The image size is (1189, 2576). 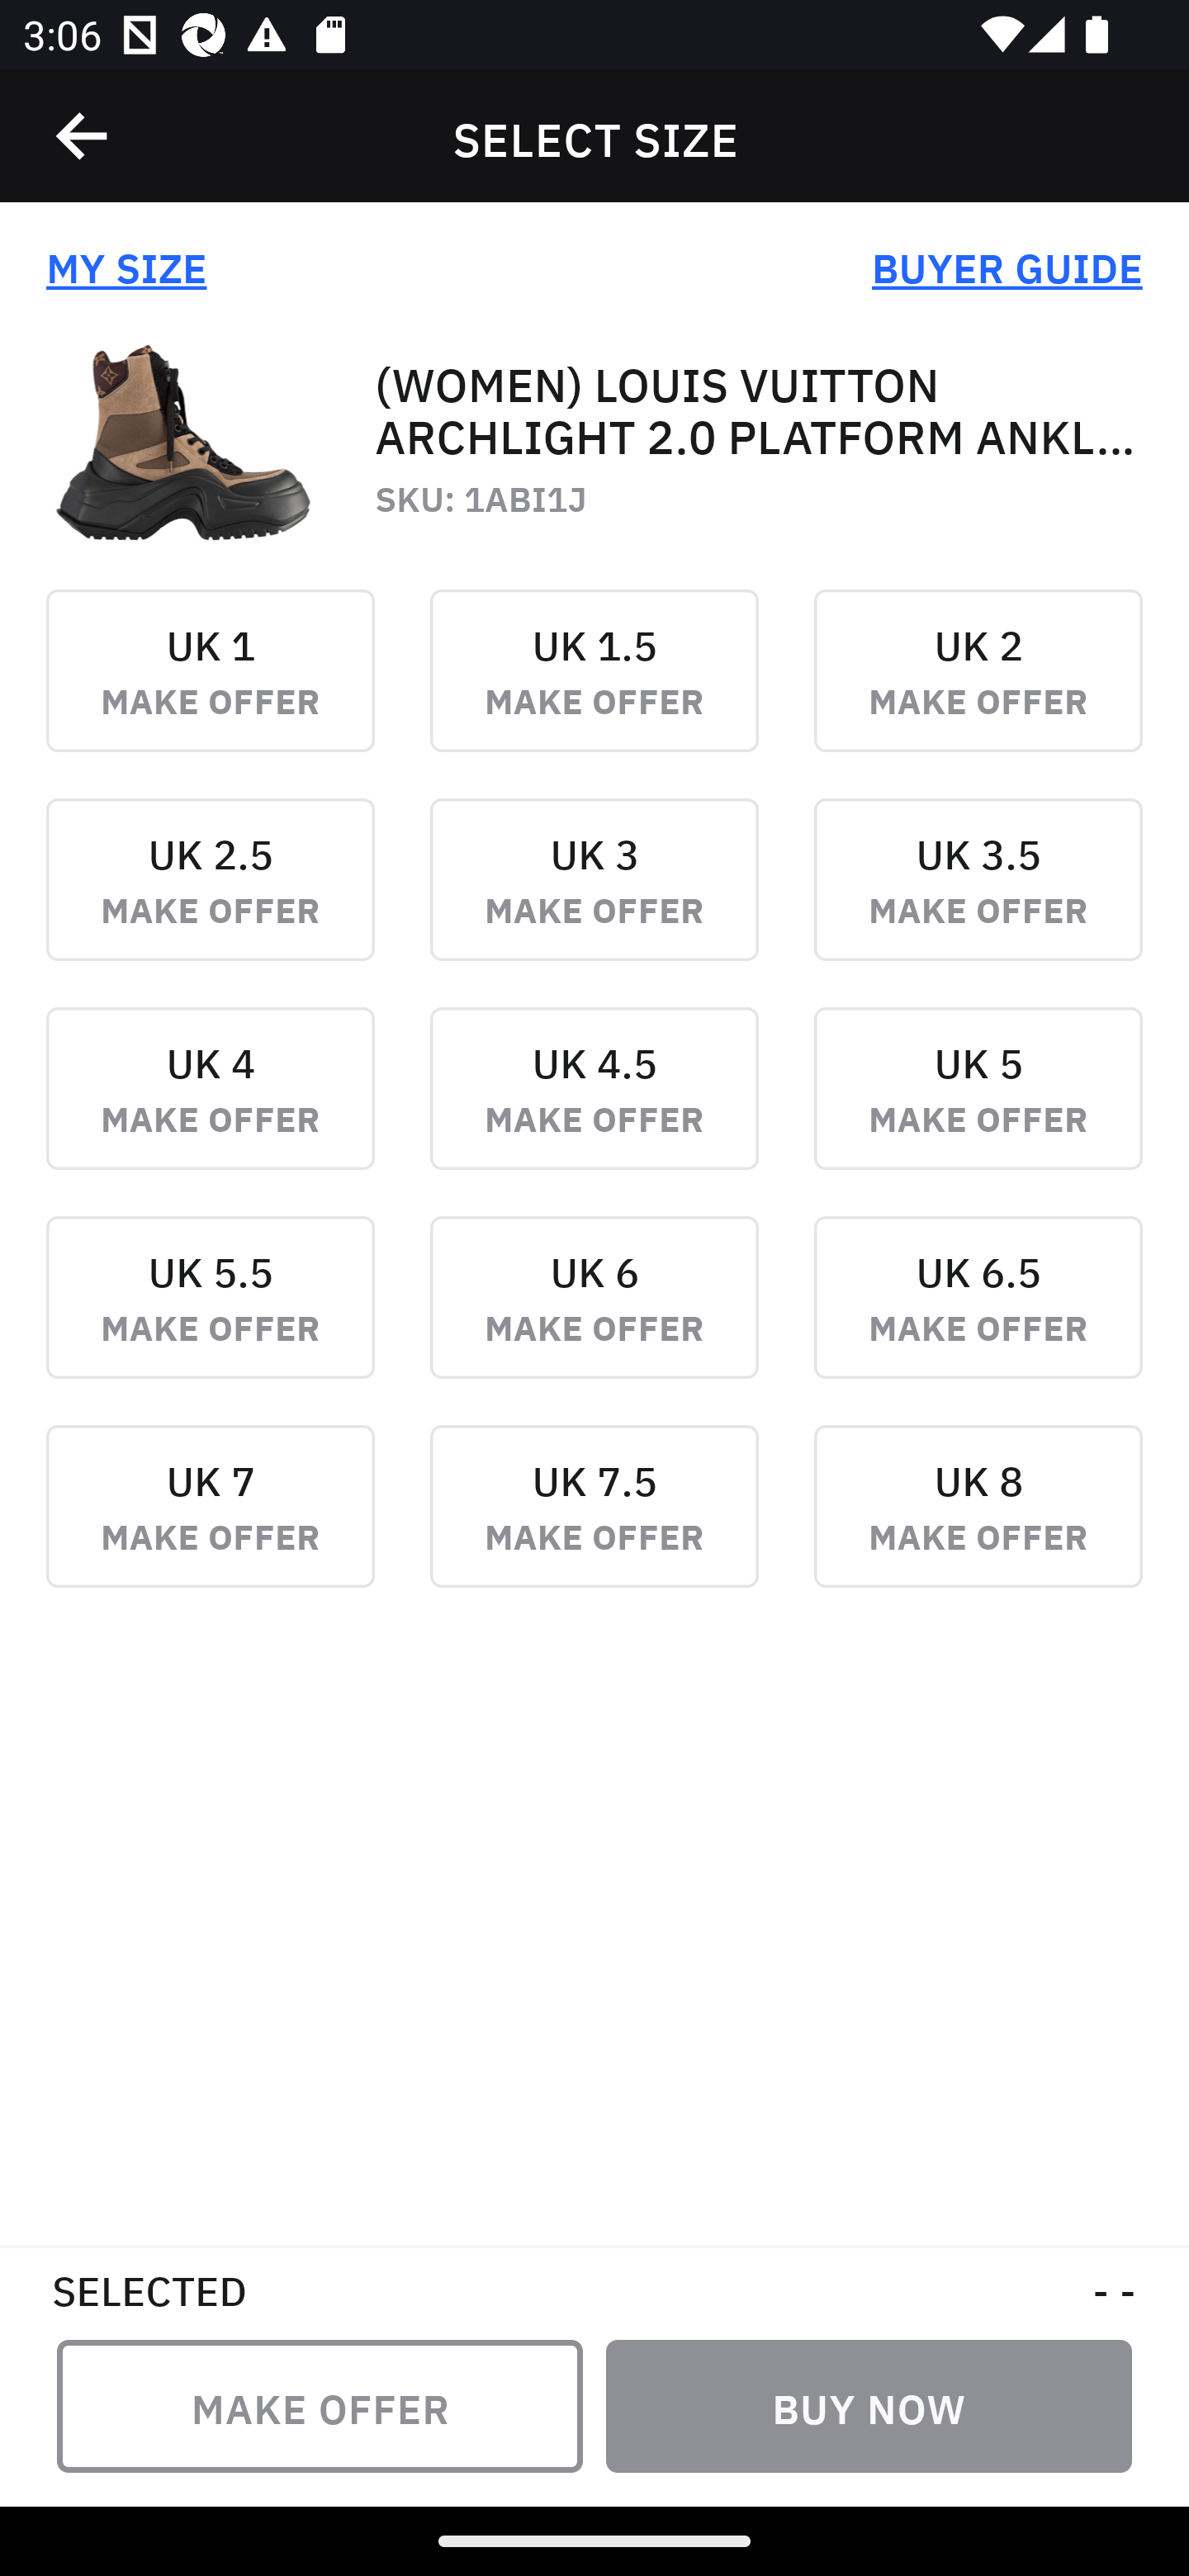 What do you see at coordinates (210, 694) in the screenshot?
I see `UK 1 MAKE OFFER` at bounding box center [210, 694].